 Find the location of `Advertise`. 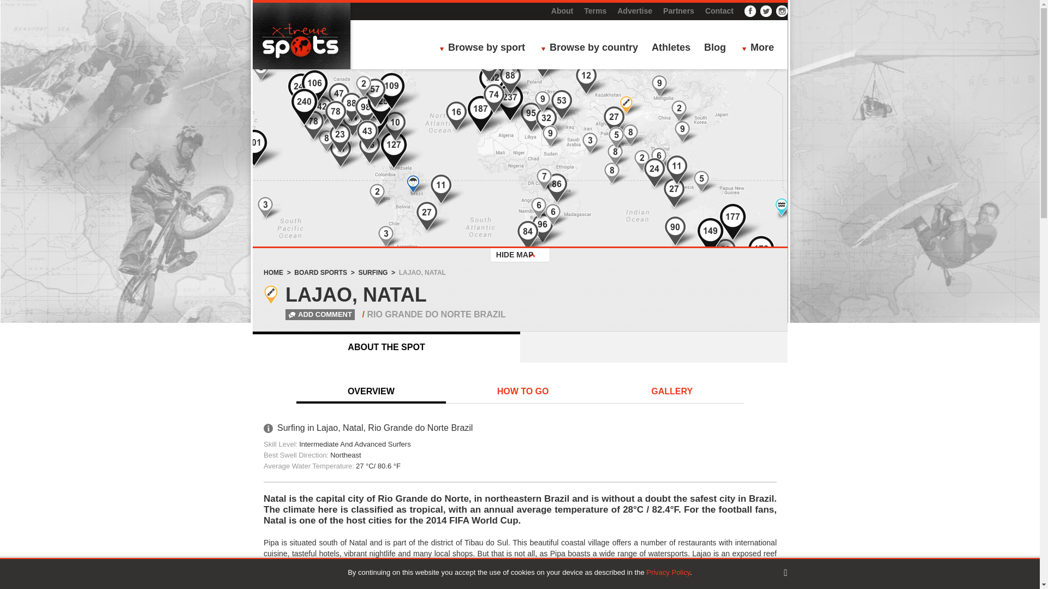

Advertise is located at coordinates (634, 11).